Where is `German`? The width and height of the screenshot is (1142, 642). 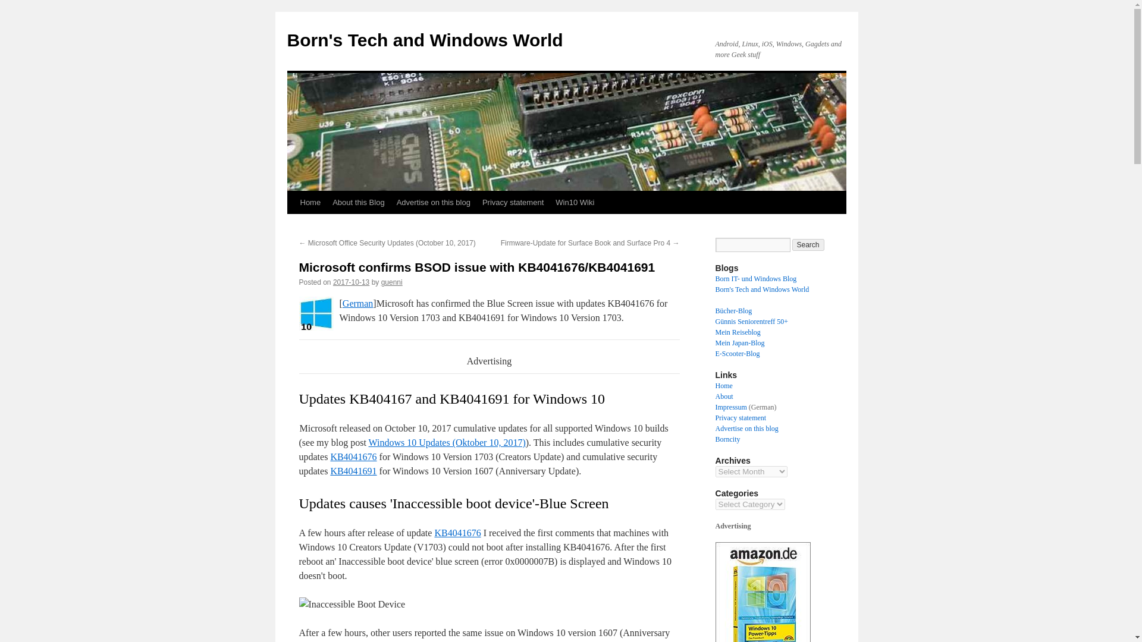 German is located at coordinates (358, 303).